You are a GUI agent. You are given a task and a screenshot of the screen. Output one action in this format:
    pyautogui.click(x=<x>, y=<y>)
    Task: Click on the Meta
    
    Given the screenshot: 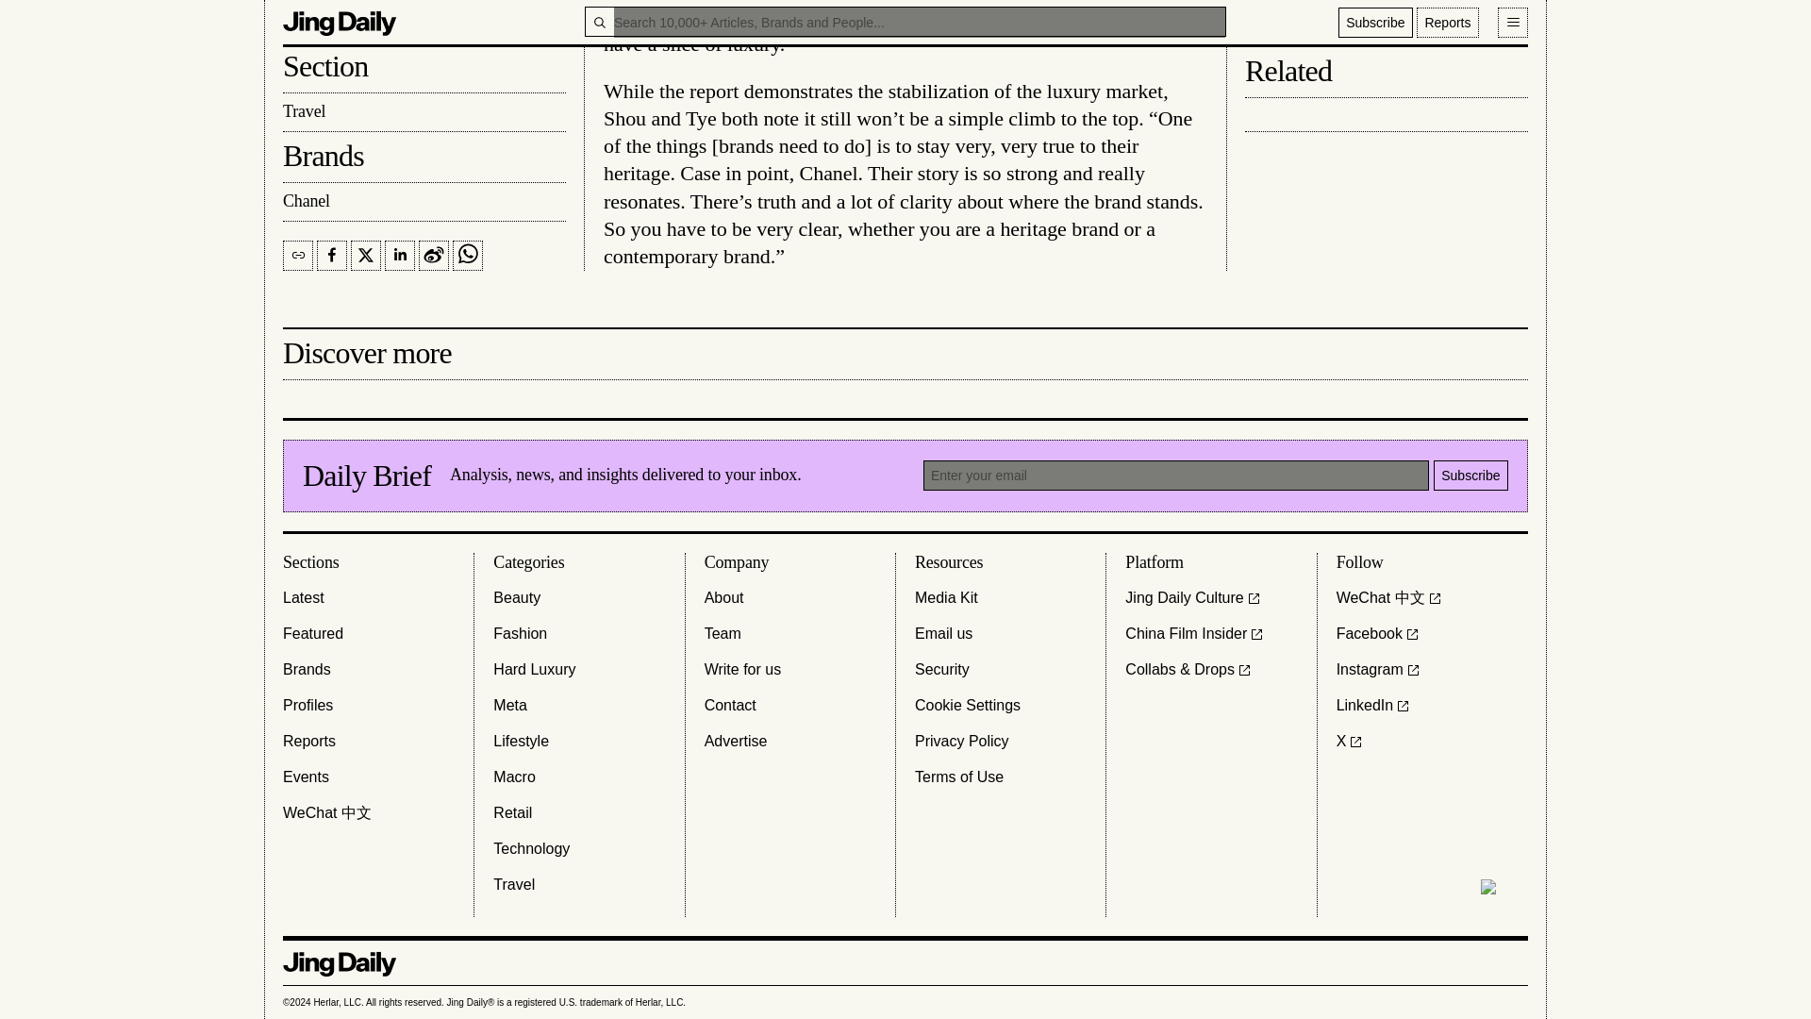 What is the action you would take?
    pyautogui.click(x=509, y=706)
    